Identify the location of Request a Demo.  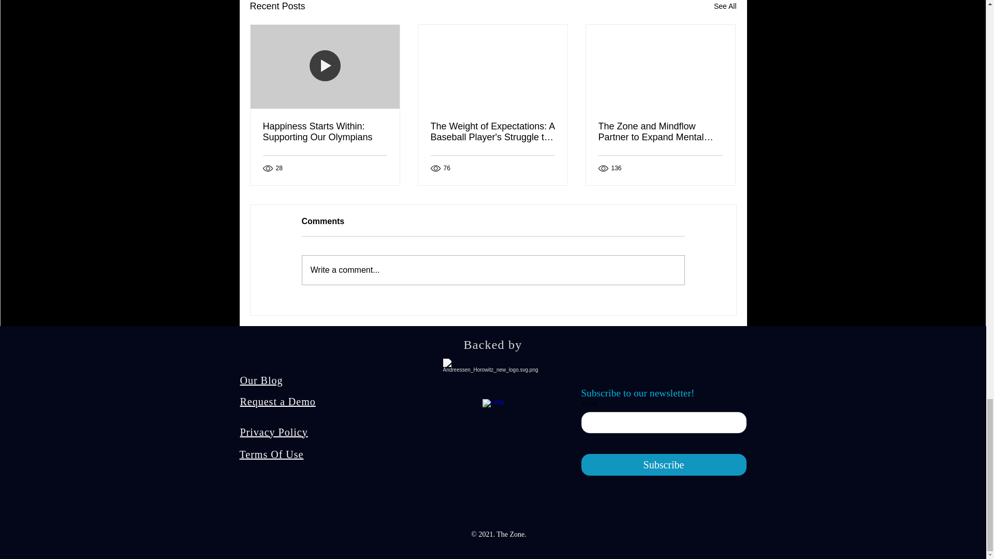
(278, 402).